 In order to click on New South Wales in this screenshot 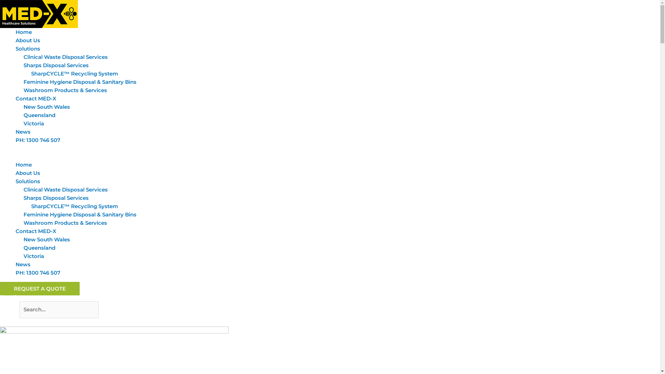, I will do `click(47, 107)`.